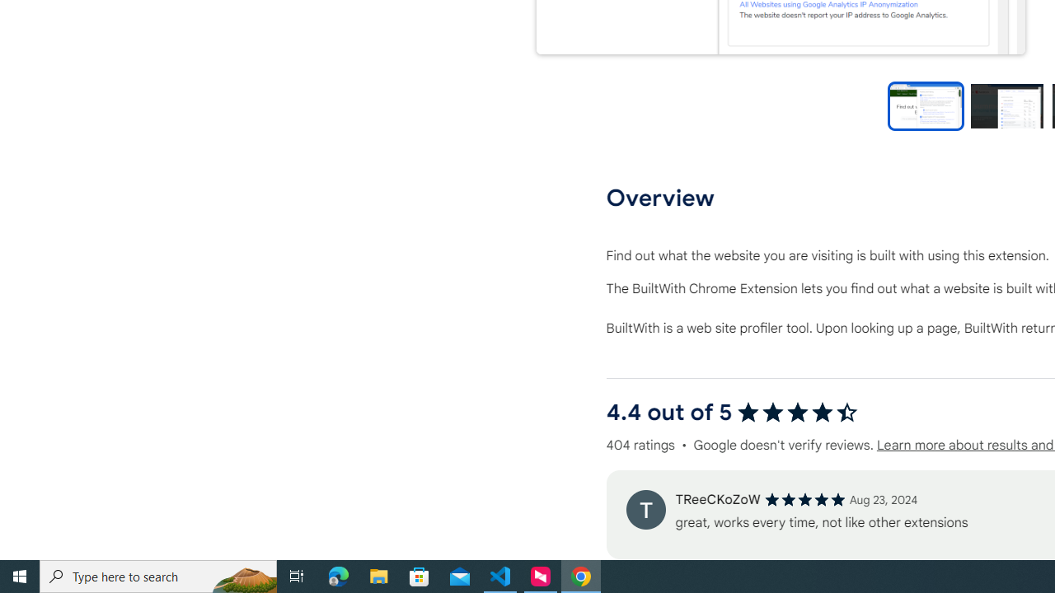 The image size is (1055, 593). Describe the element at coordinates (926, 105) in the screenshot. I see `Preview slide 1` at that location.